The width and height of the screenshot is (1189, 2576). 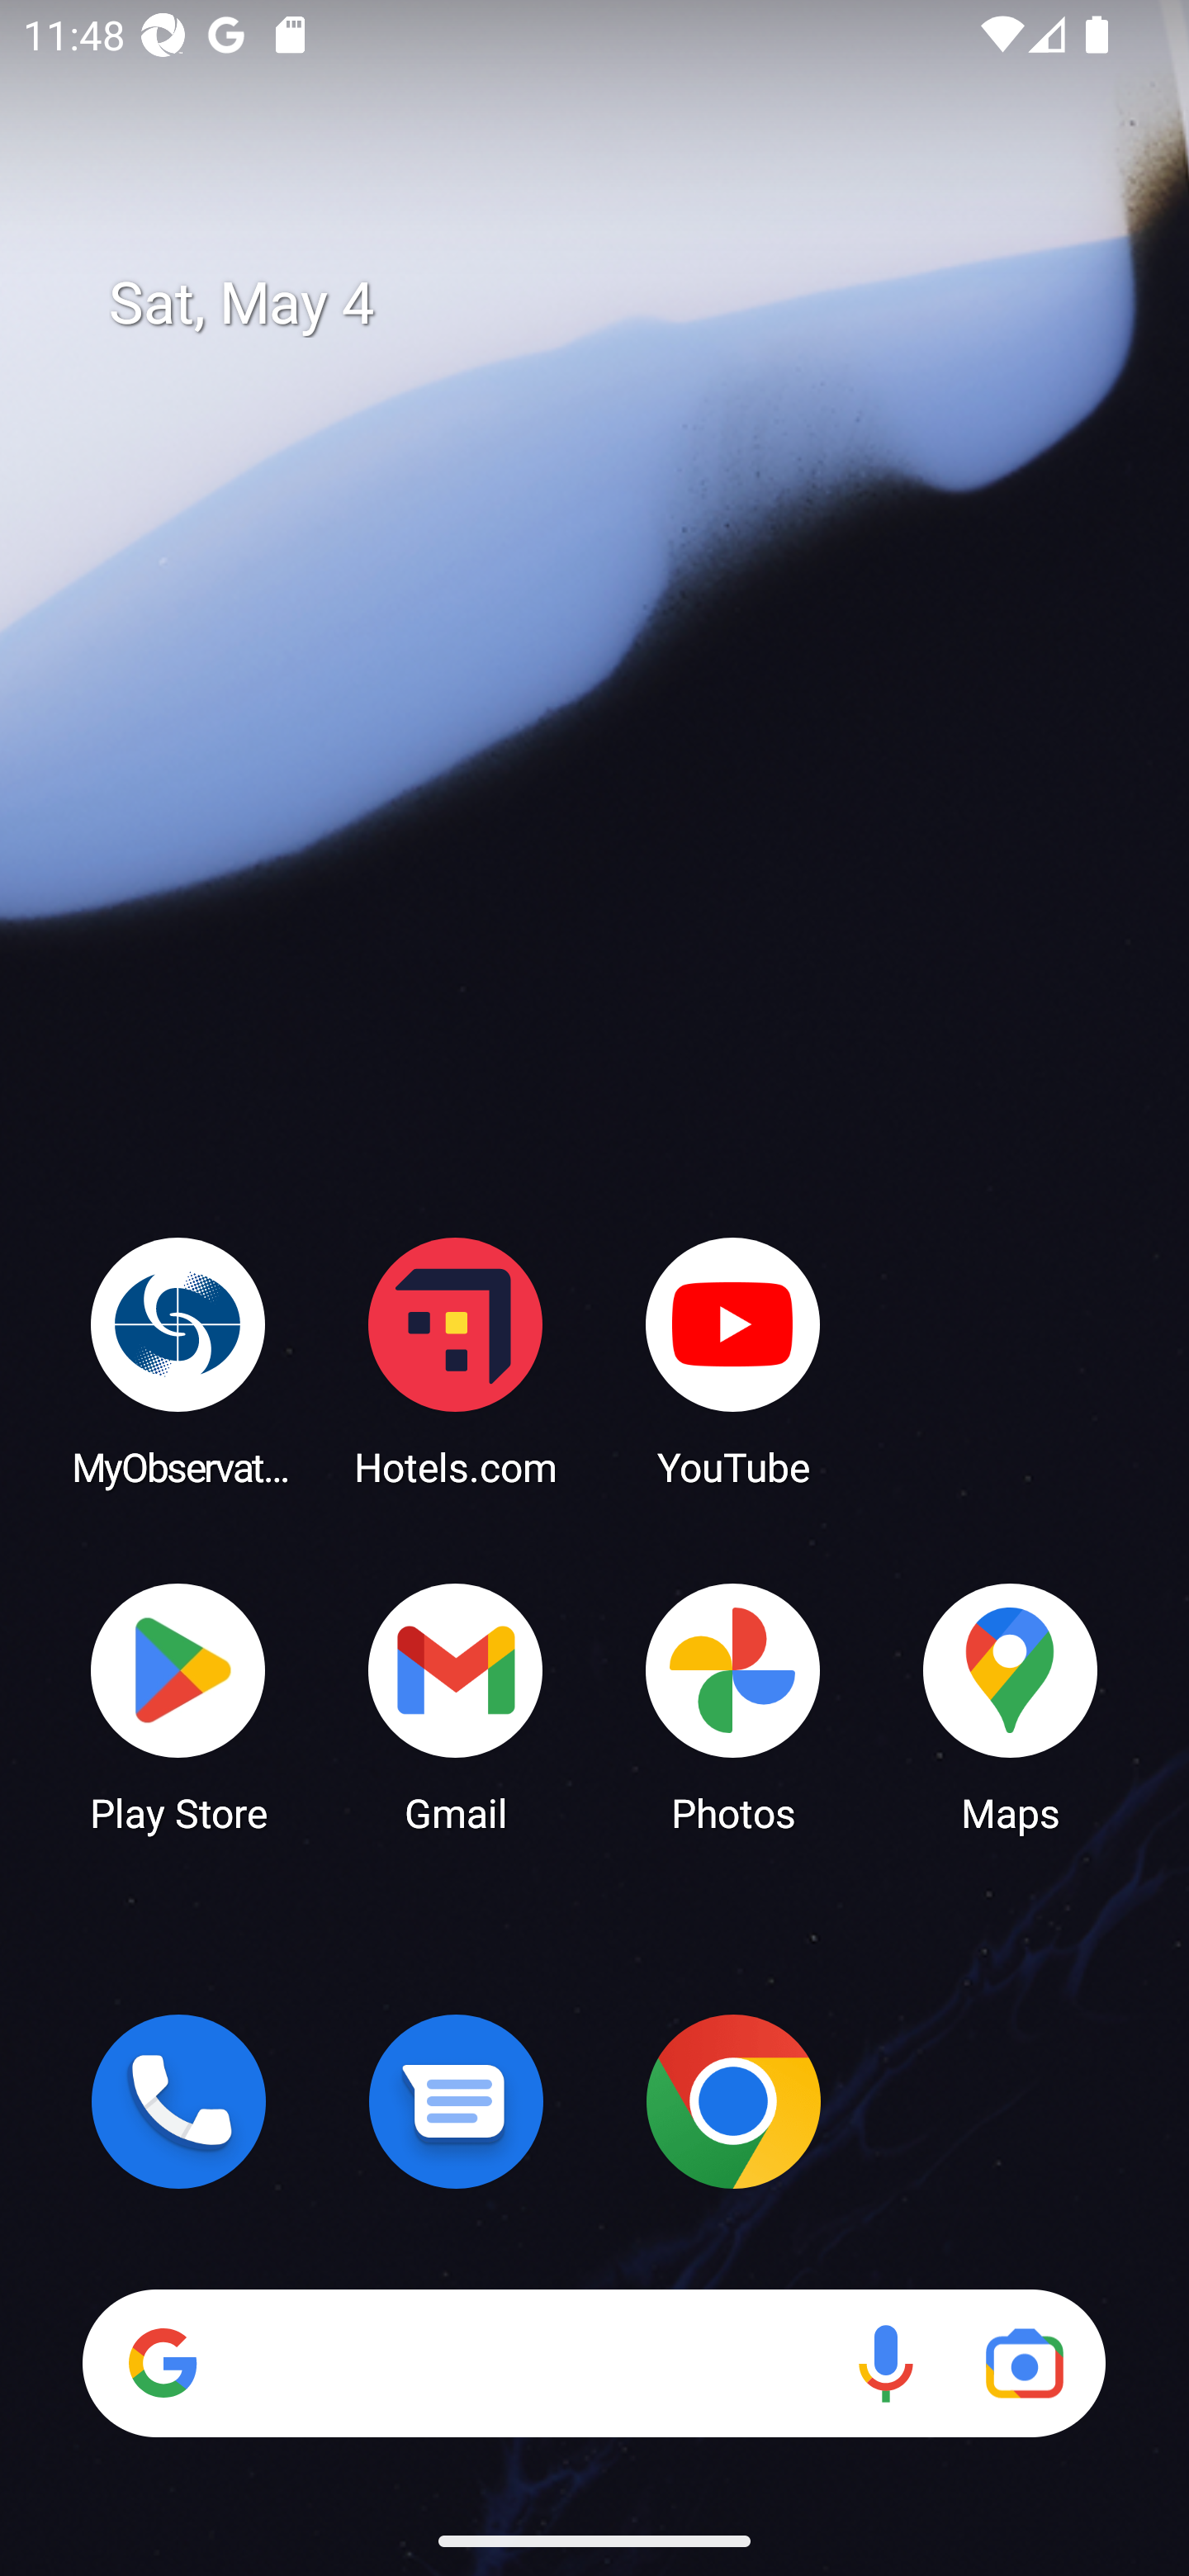 What do you see at coordinates (885, 2363) in the screenshot?
I see `Voice search` at bounding box center [885, 2363].